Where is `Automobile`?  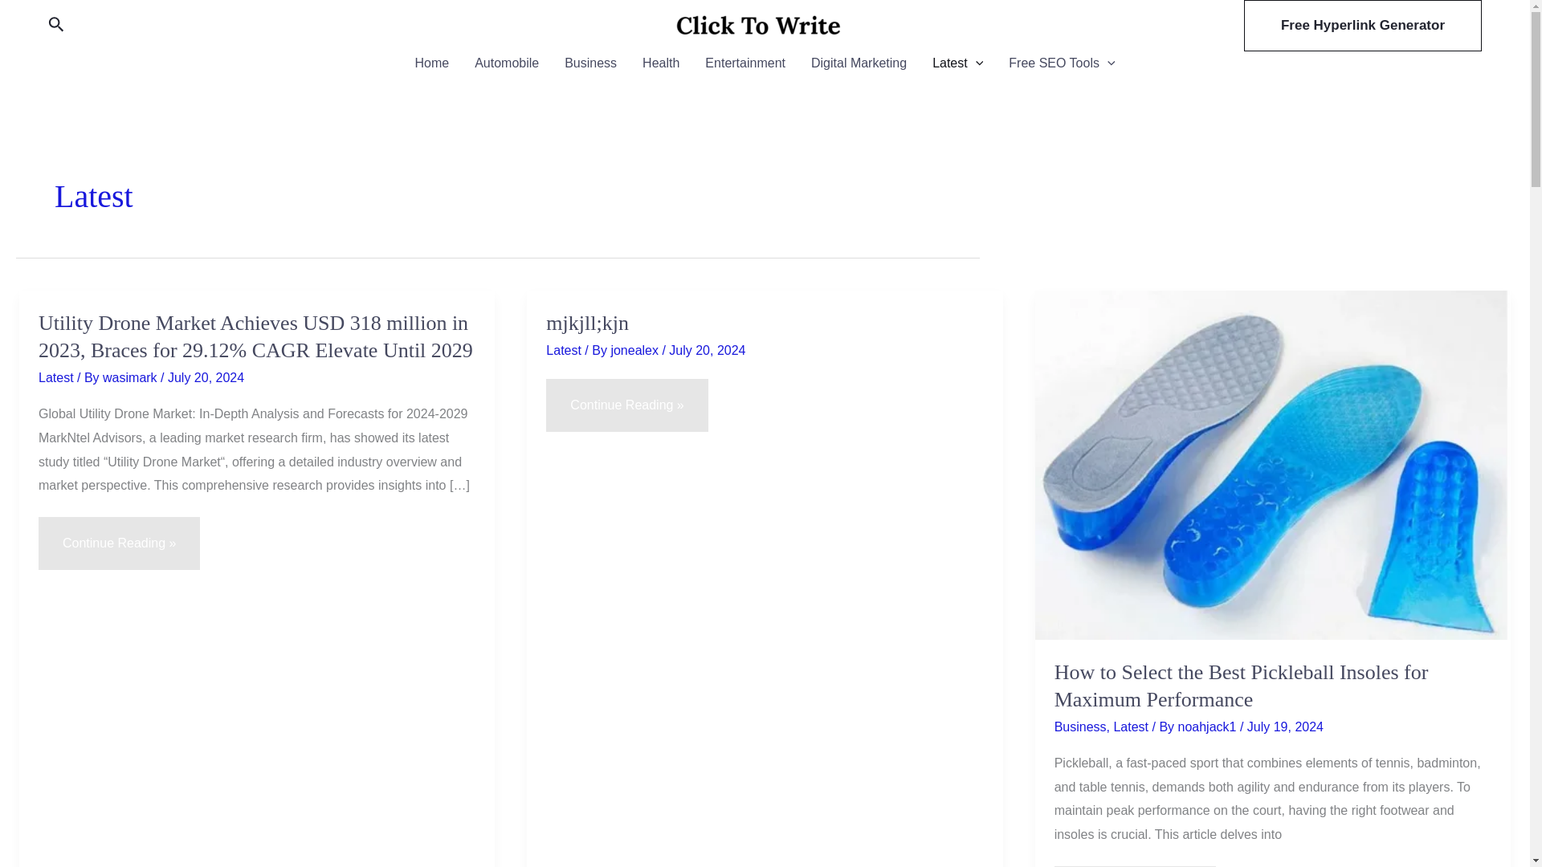
Automobile is located at coordinates (506, 63).